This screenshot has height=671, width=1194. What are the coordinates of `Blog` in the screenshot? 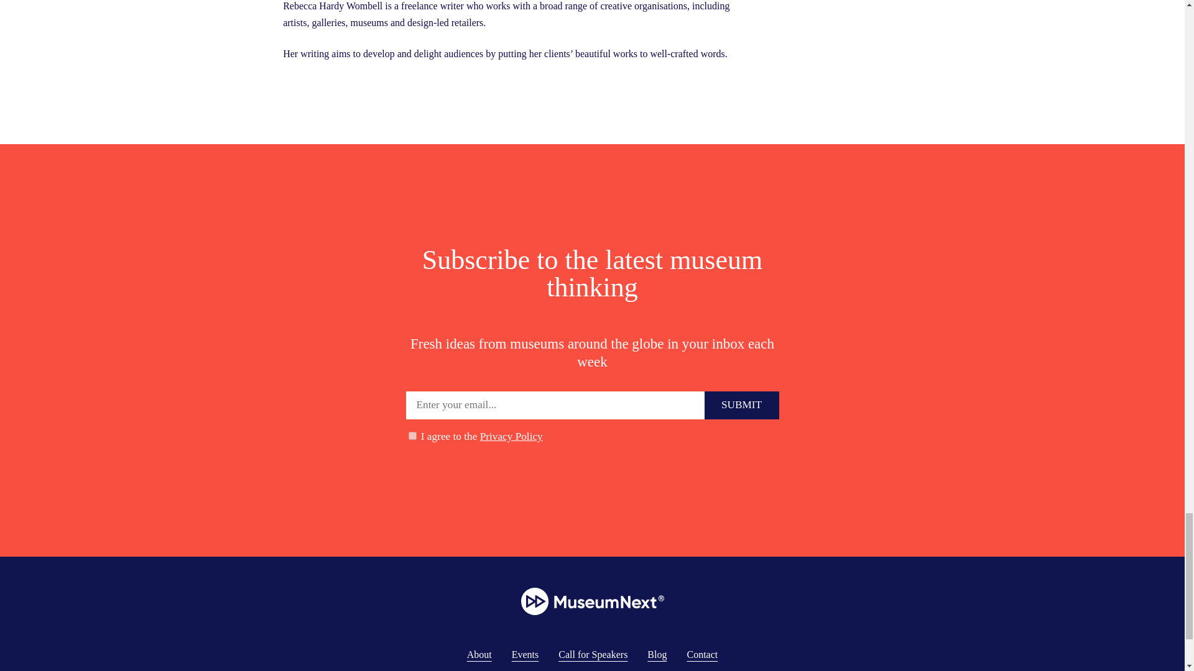 It's located at (657, 654).